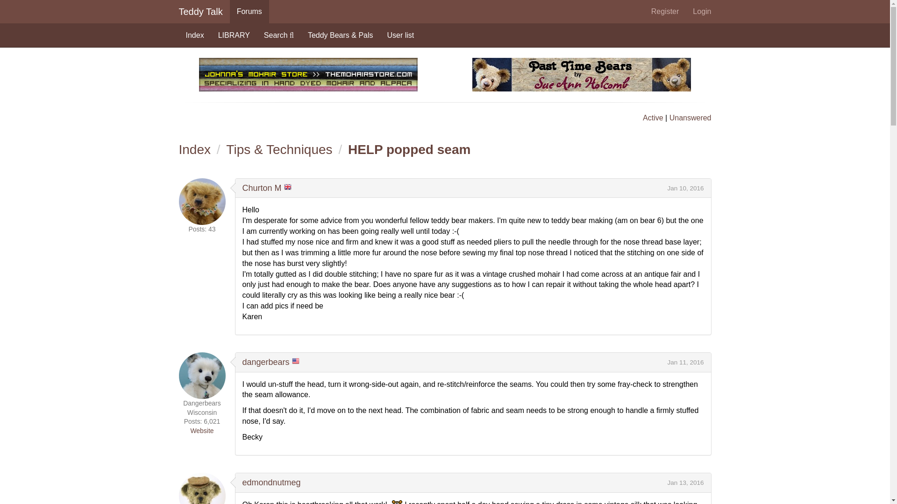 This screenshot has width=897, height=504. I want to click on Teddy Talk, so click(201, 11).